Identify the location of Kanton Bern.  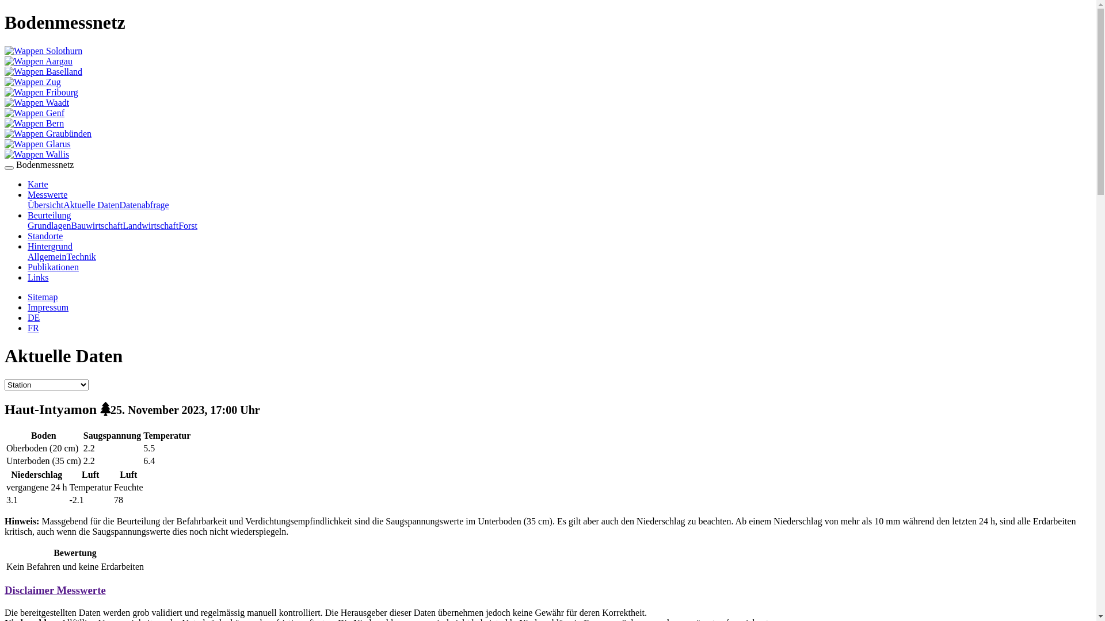
(35, 123).